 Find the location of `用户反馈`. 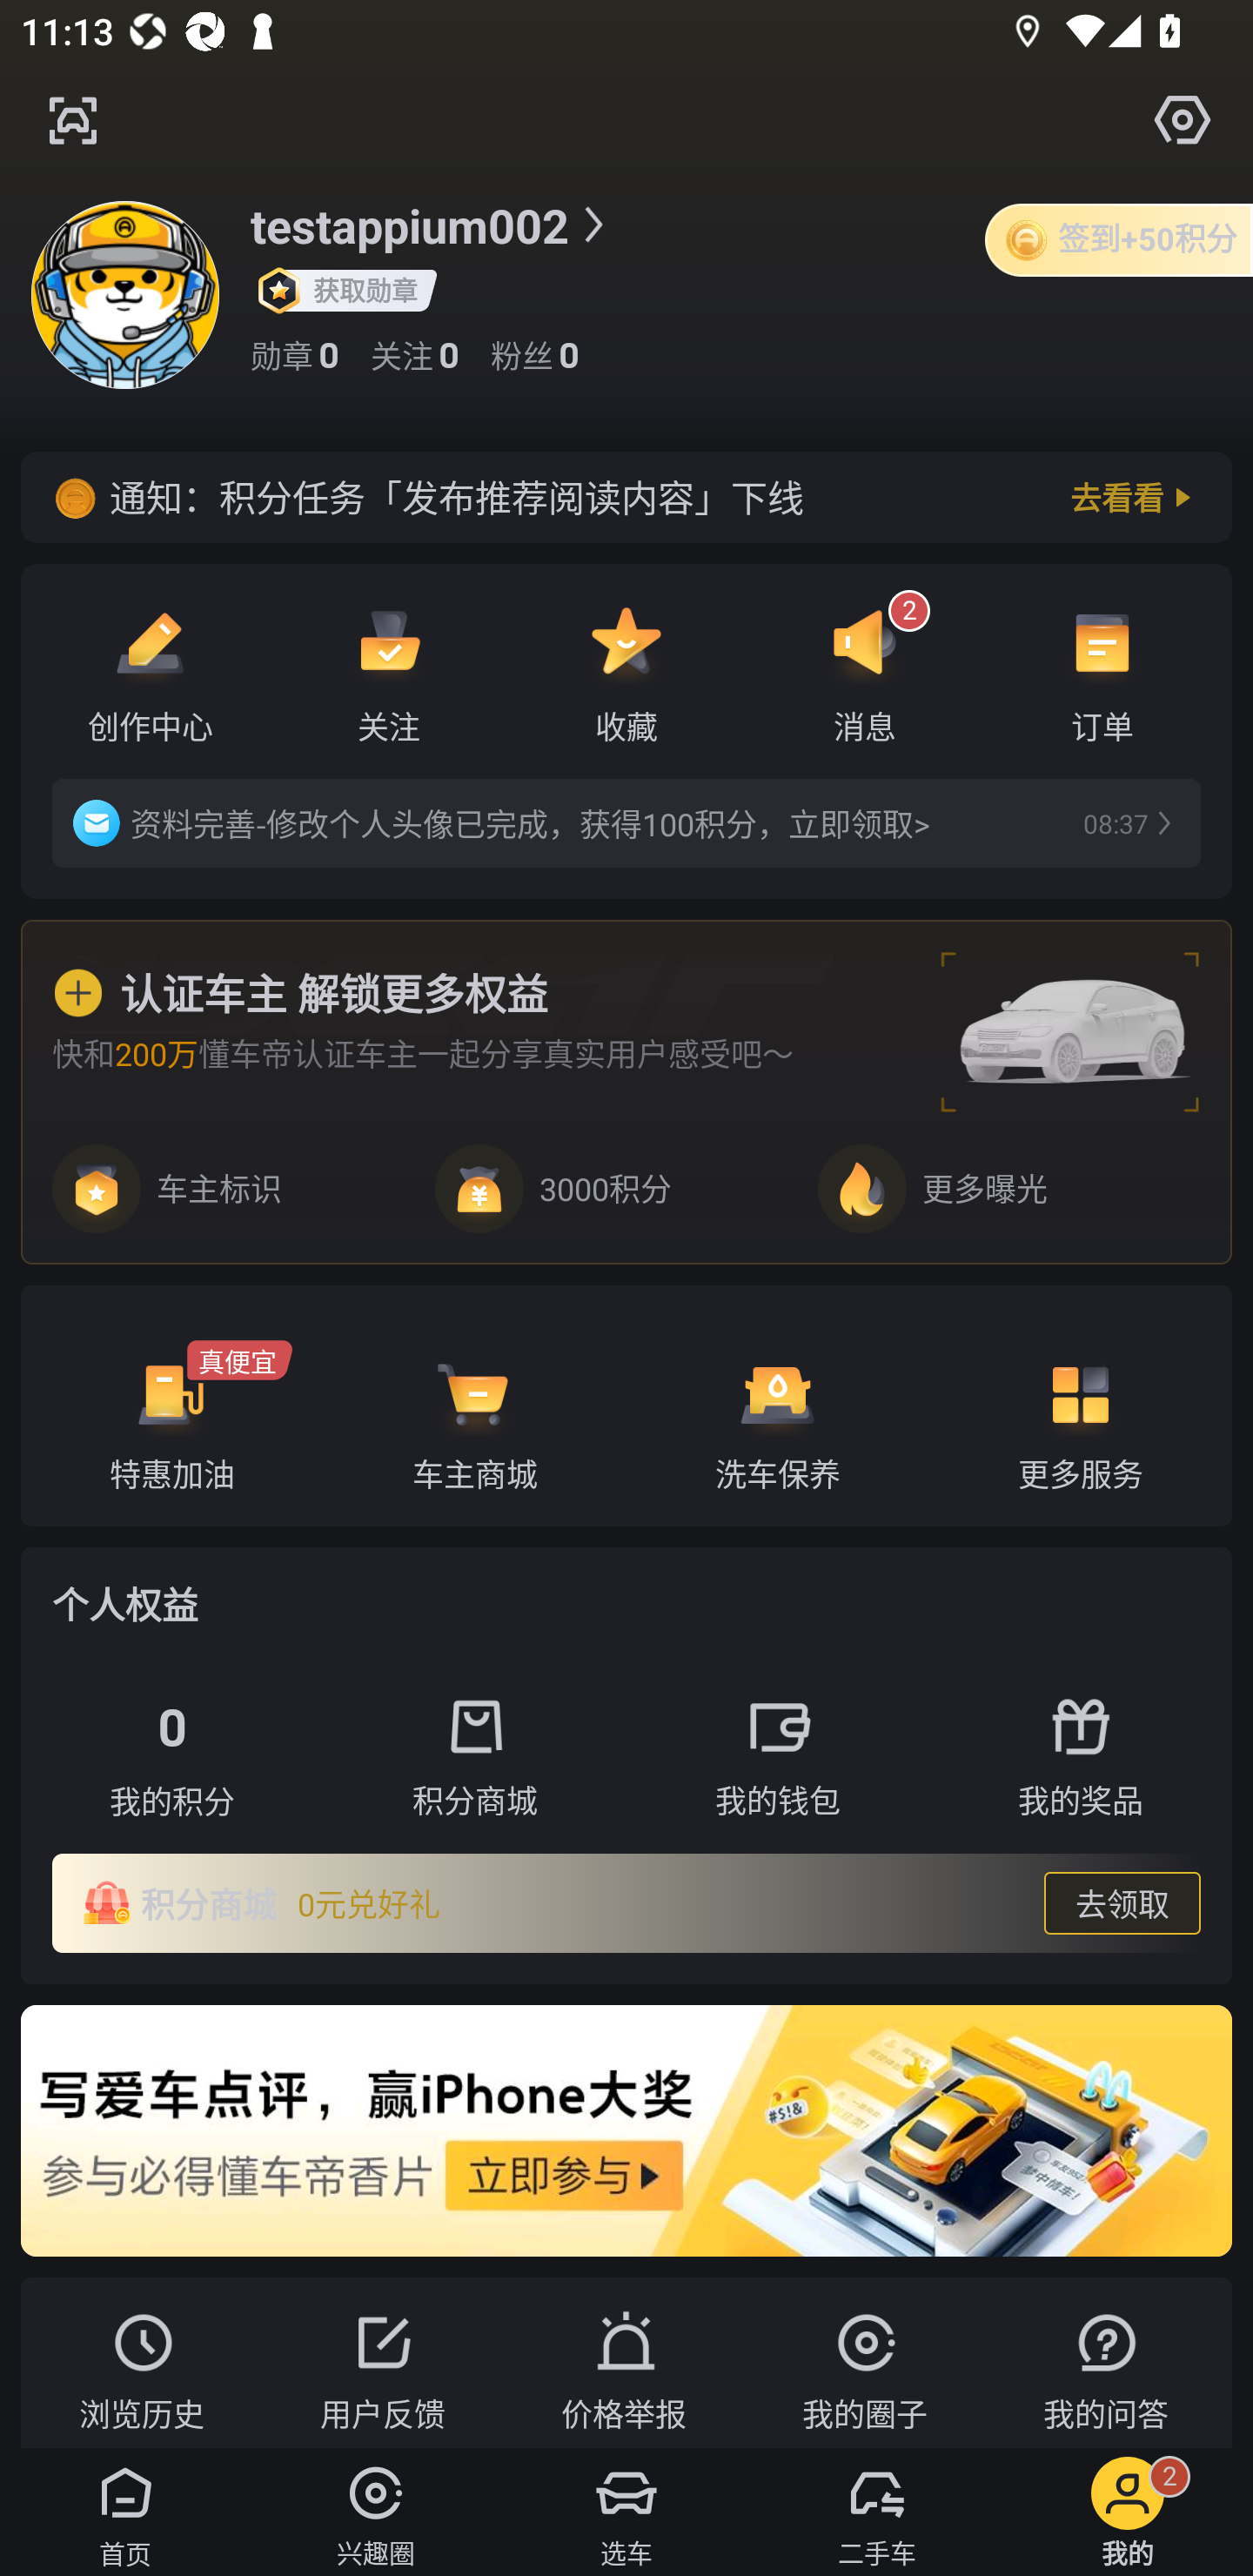

用户反馈 is located at coordinates (381, 2362).